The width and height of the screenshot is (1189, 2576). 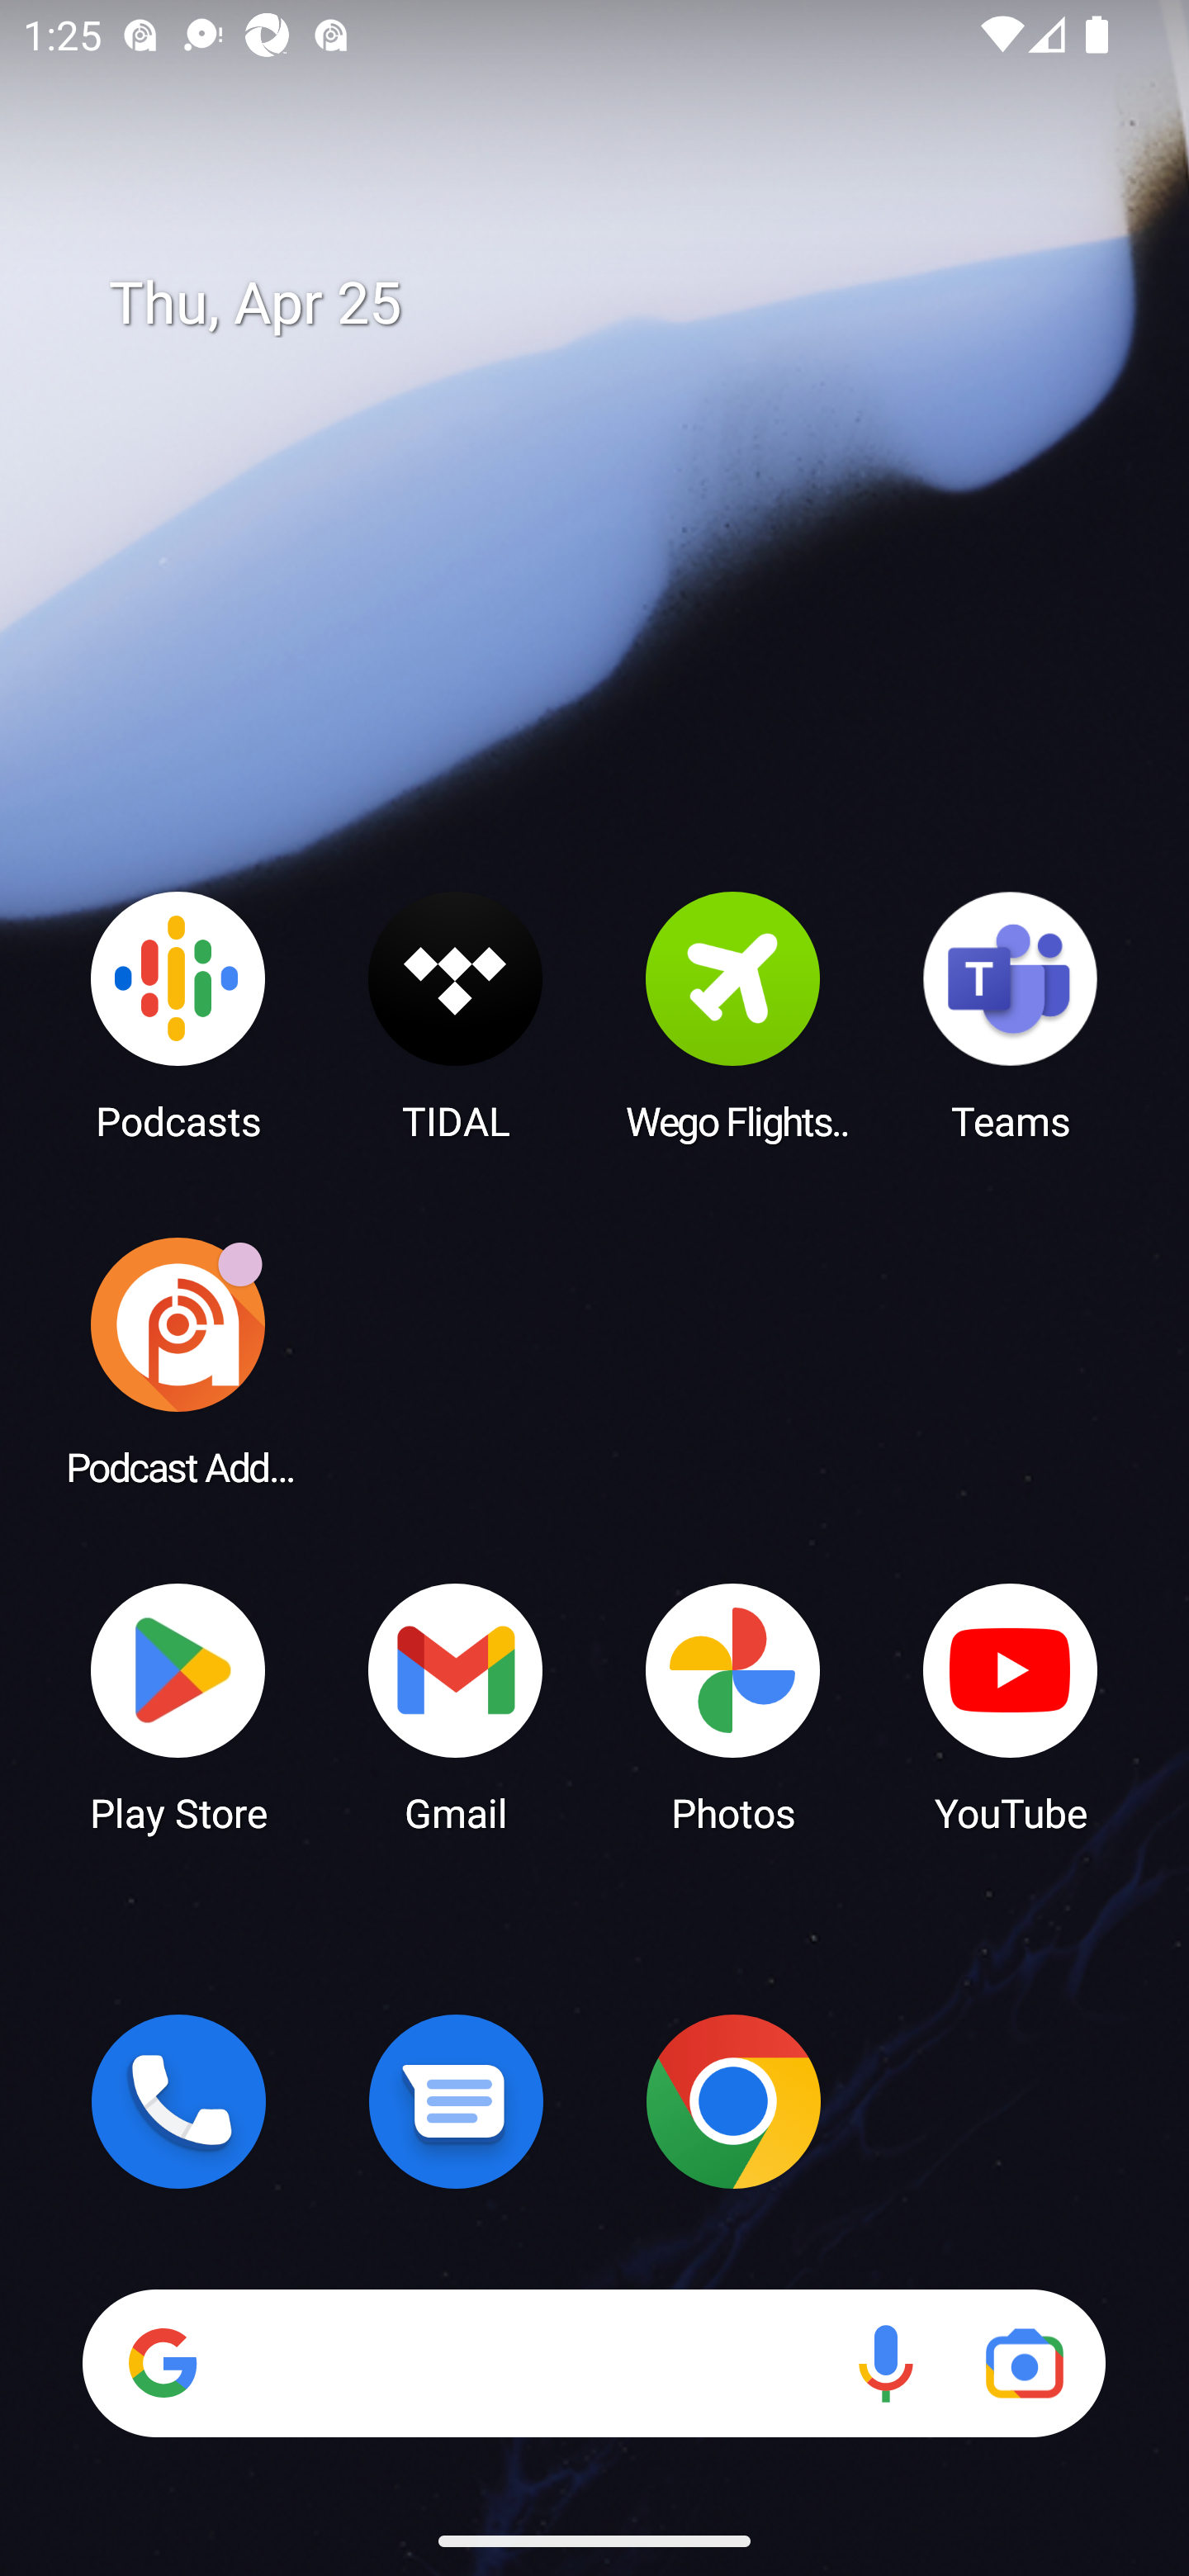 I want to click on Gmail, so click(x=456, y=1706).